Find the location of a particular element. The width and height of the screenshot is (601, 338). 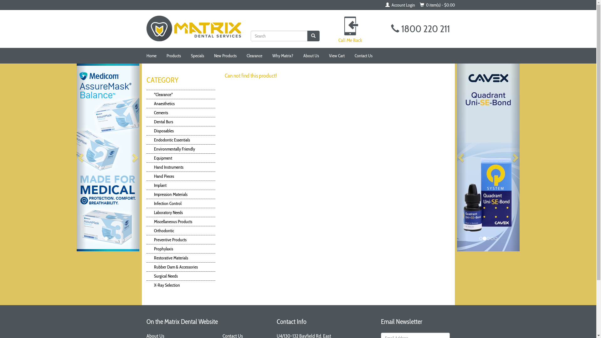

Disposables is located at coordinates (182, 131).